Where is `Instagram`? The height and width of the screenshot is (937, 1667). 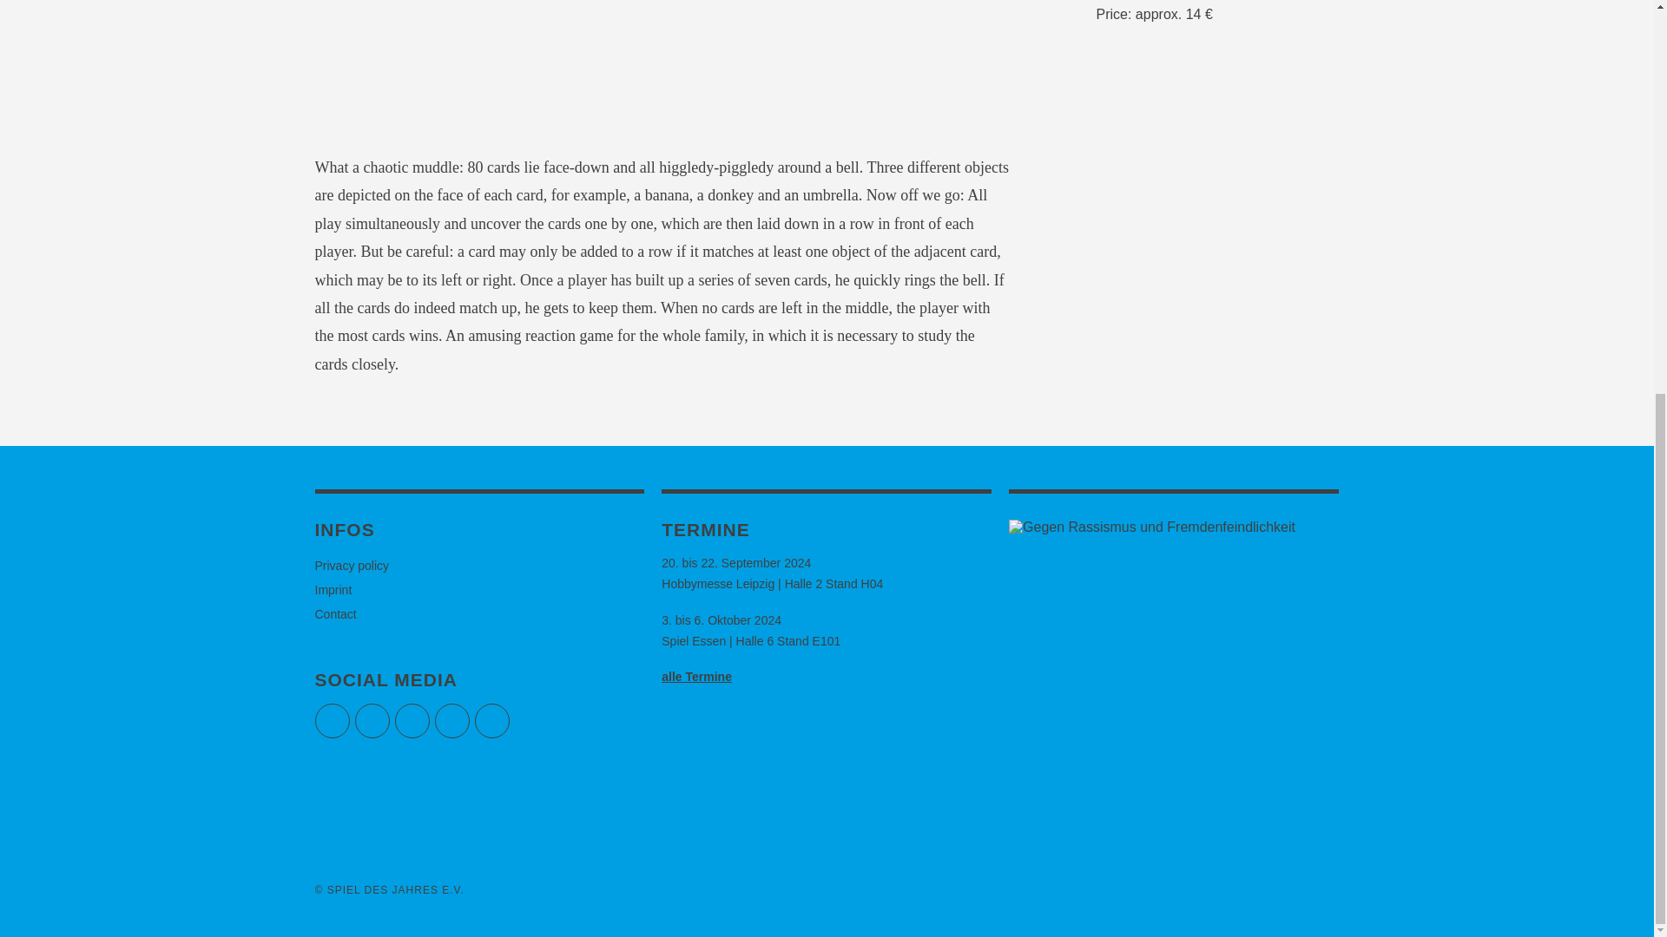 Instagram is located at coordinates (411, 721).